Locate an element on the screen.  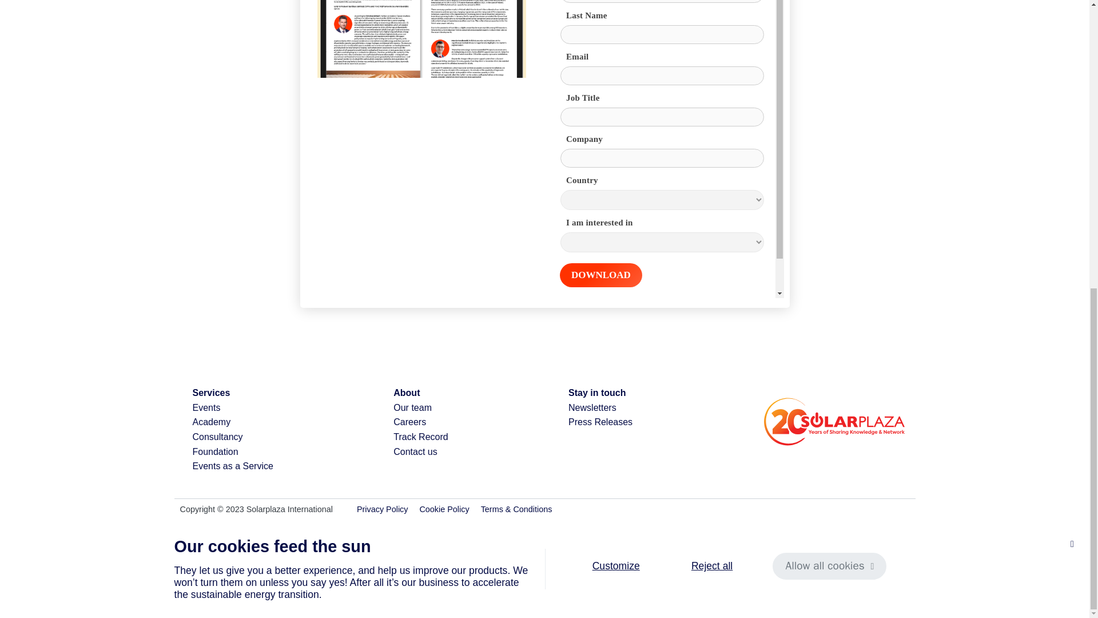
Academy is located at coordinates (212, 422).